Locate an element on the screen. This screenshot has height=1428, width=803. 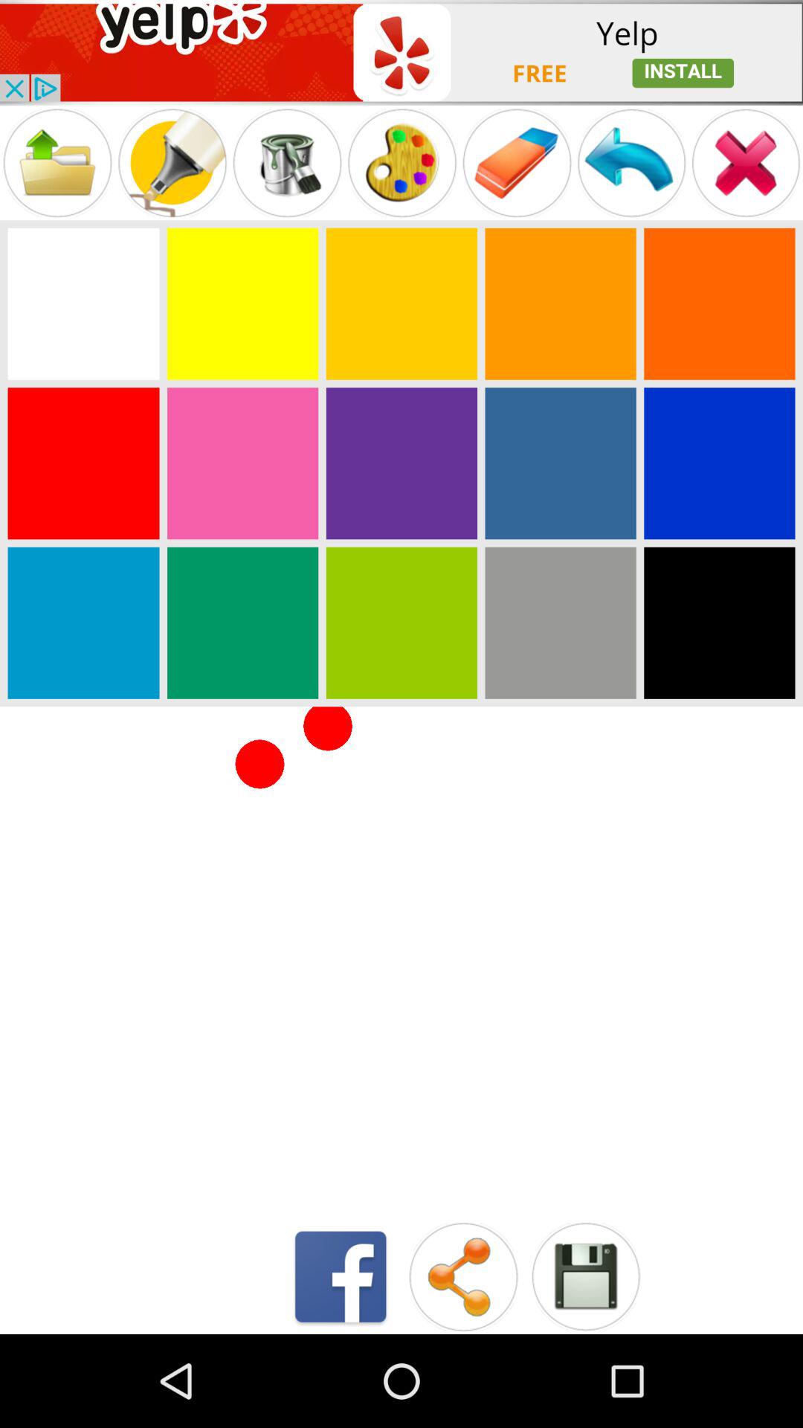
share is located at coordinates (462, 1276).